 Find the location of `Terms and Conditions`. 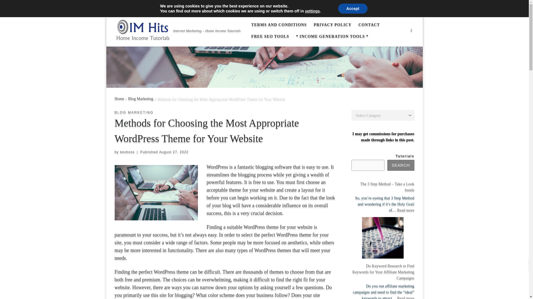

Terms and Conditions is located at coordinates (134, 8).